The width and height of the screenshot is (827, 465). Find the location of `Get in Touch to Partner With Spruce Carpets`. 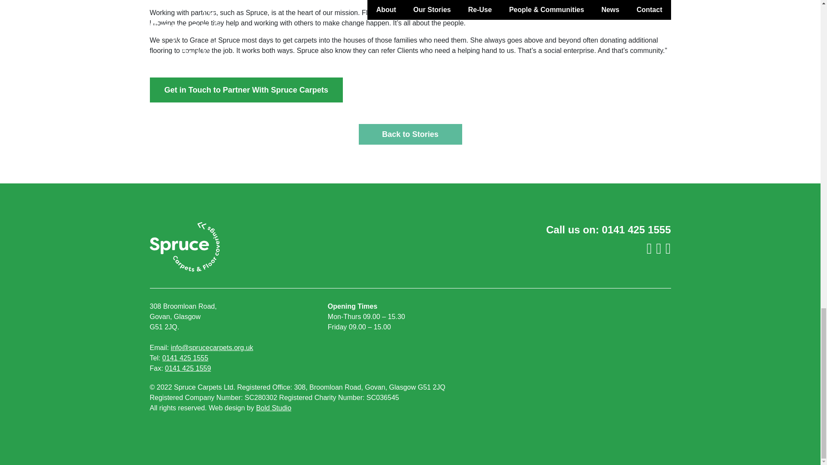

Get in Touch to Partner With Spruce Carpets is located at coordinates (246, 90).